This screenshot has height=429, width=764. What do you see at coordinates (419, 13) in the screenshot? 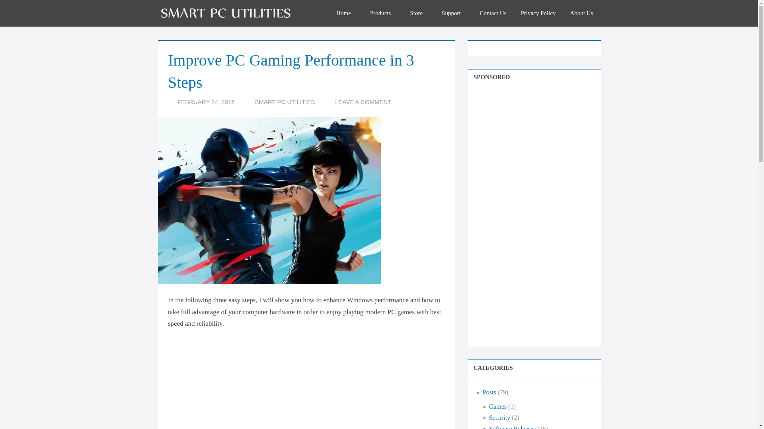
I see `Store` at bounding box center [419, 13].